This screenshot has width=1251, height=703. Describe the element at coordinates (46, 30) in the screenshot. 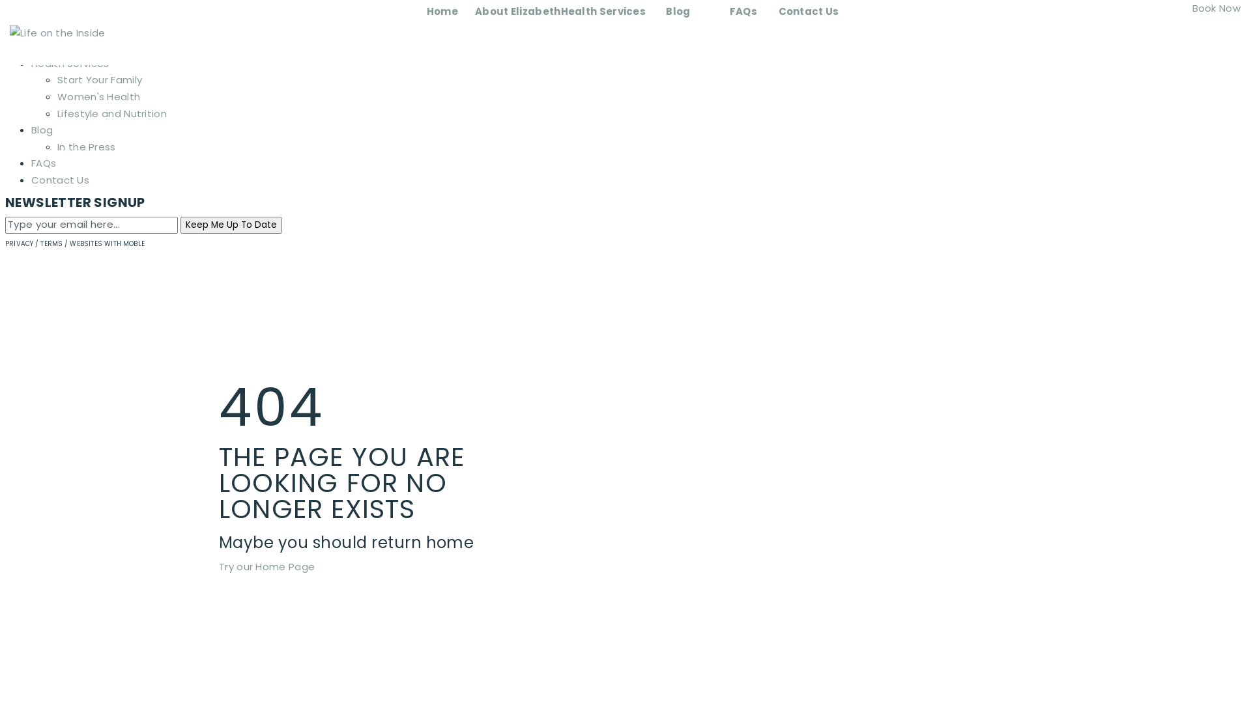

I see `Home` at that location.